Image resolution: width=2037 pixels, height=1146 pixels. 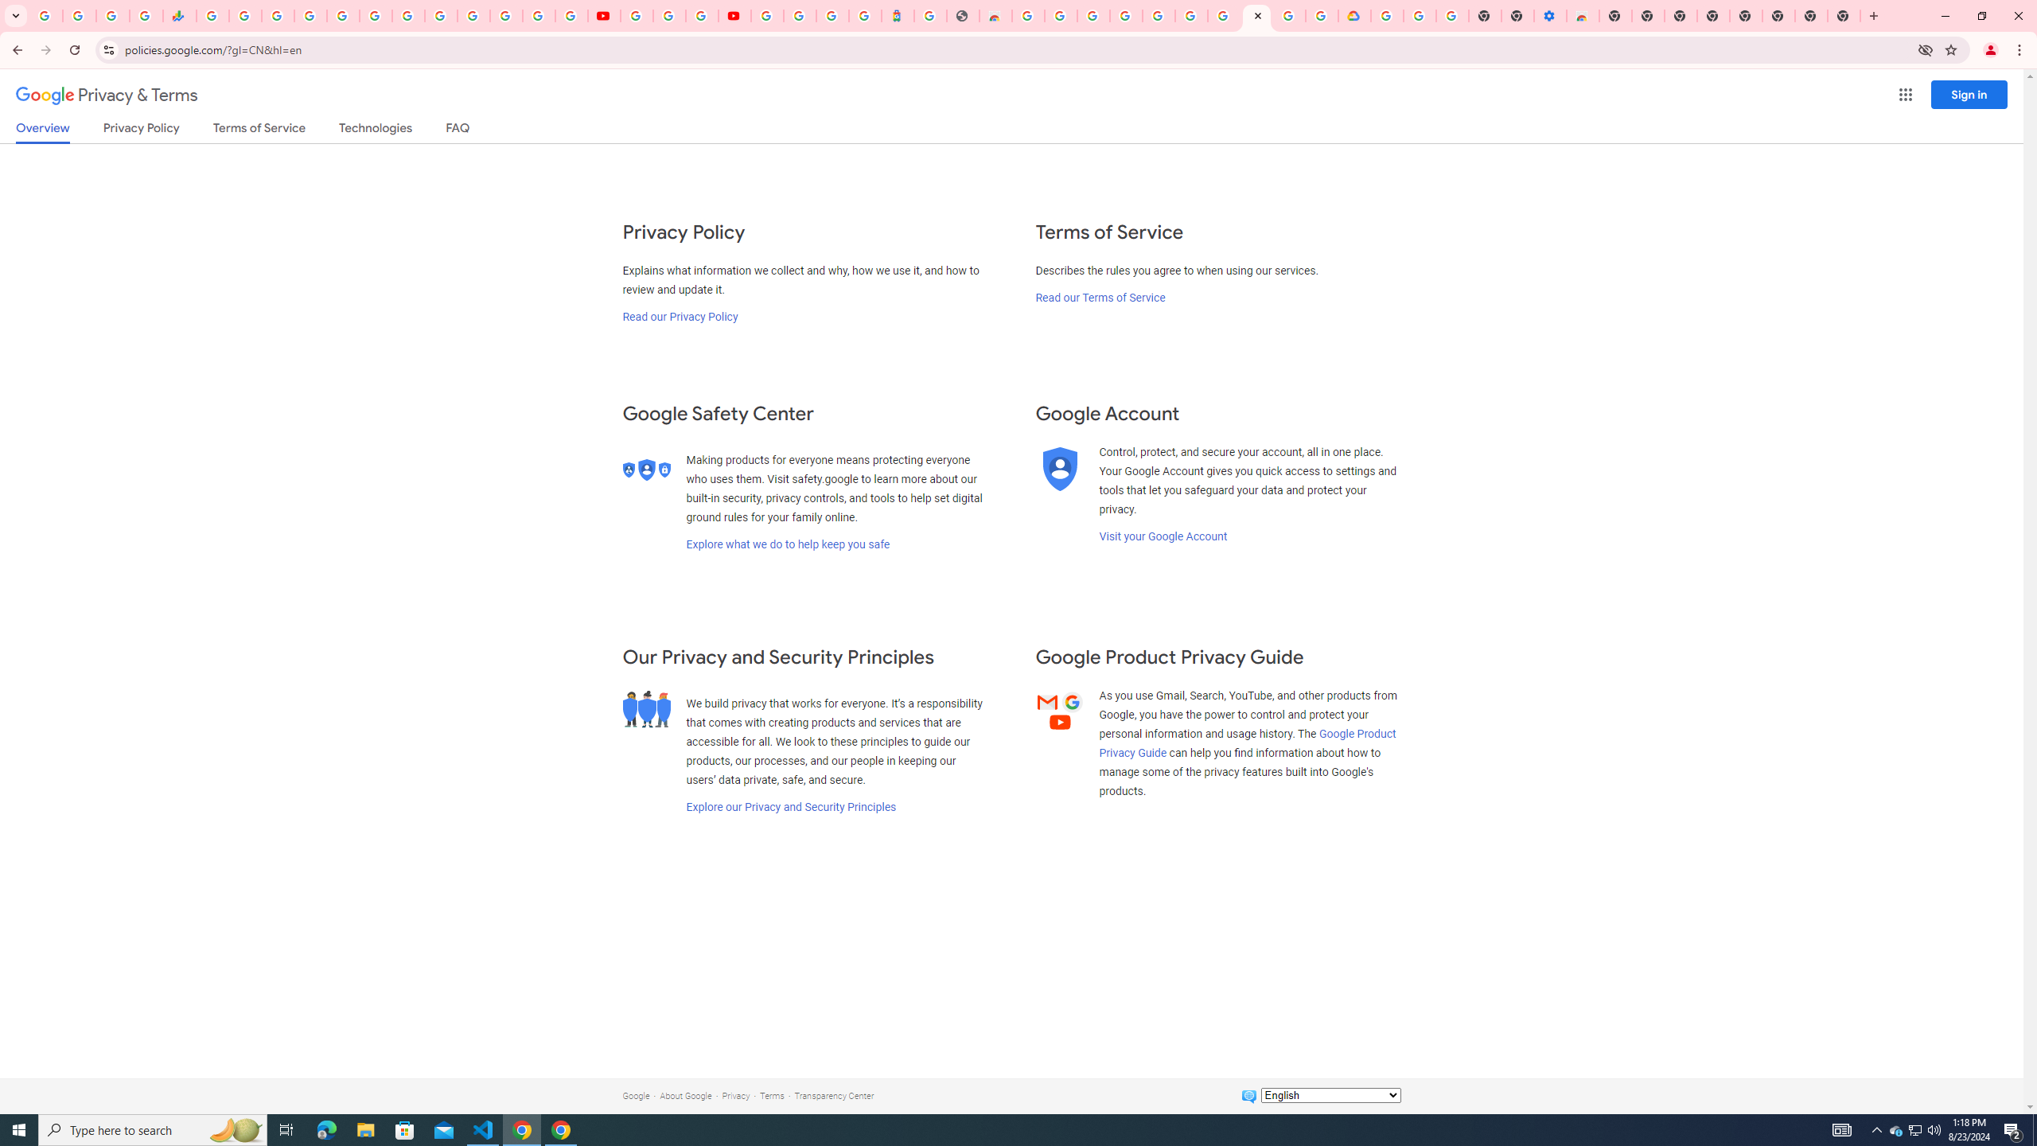 What do you see at coordinates (441, 16) in the screenshot?
I see `YouTube` at bounding box center [441, 16].